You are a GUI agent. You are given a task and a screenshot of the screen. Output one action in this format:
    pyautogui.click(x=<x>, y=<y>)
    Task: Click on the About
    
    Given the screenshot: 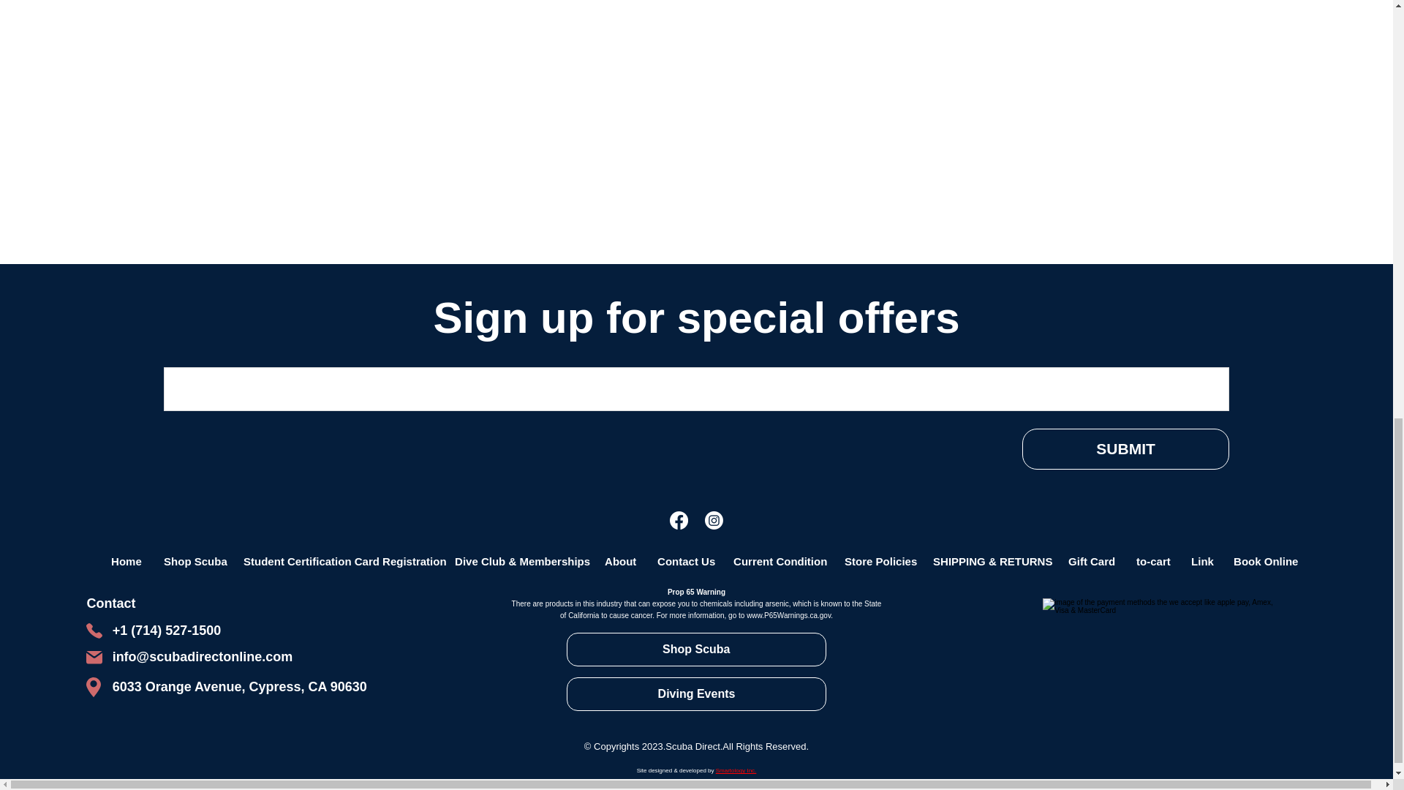 What is the action you would take?
    pyautogui.click(x=619, y=561)
    